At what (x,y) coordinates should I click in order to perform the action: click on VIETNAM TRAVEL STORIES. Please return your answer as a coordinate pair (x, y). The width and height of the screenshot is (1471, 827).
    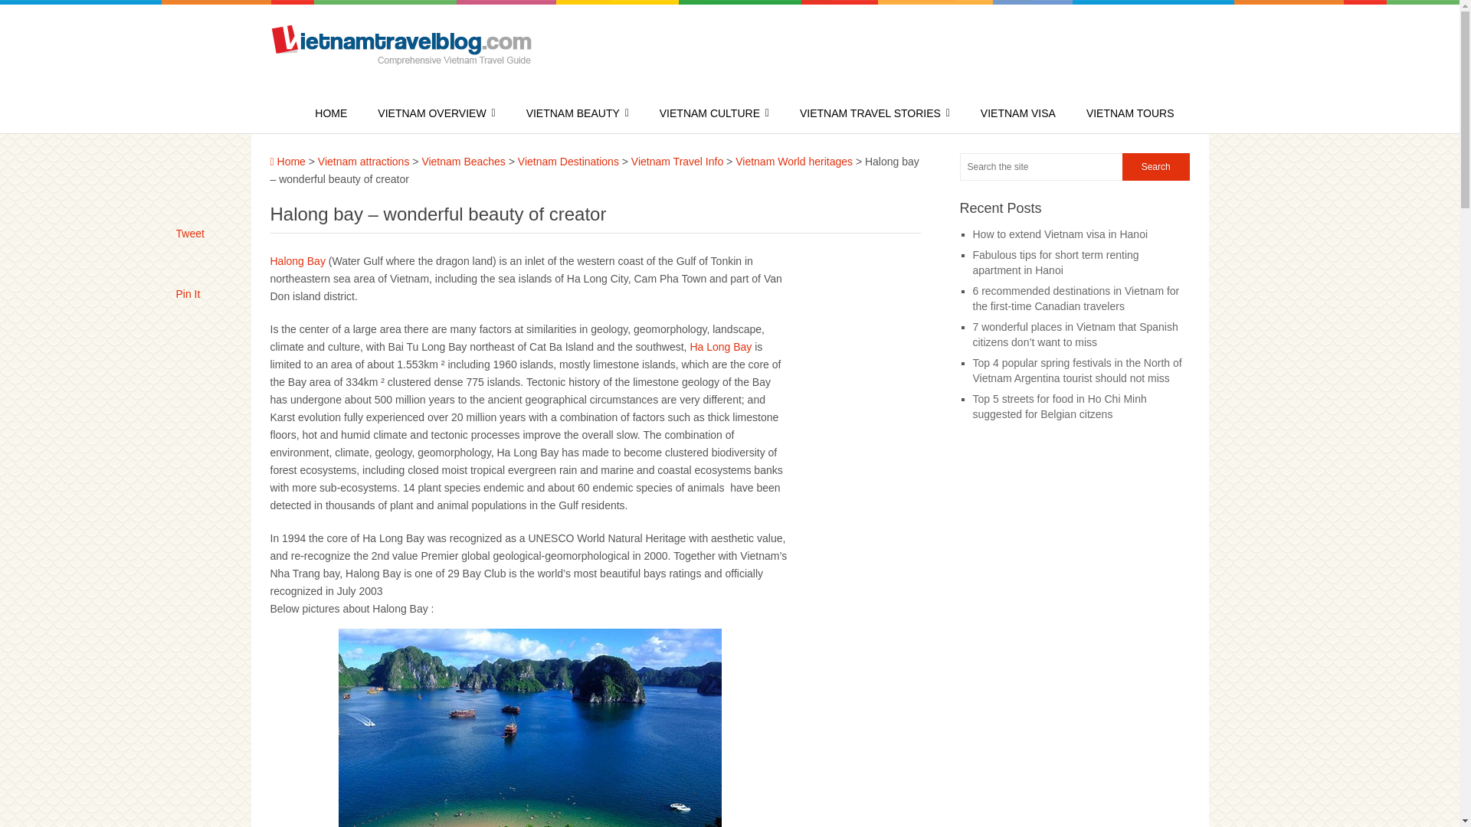
    Looking at the image, I should click on (875, 113).